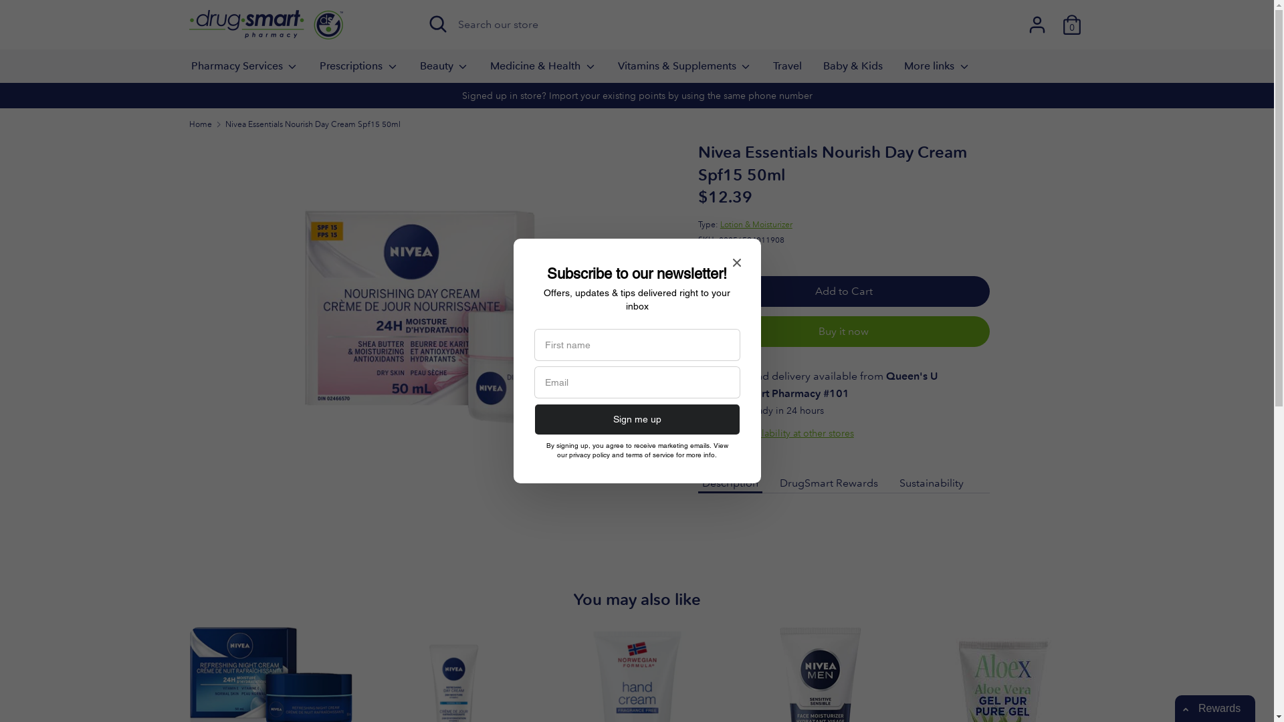 This screenshot has width=1284, height=722. Describe the element at coordinates (445, 70) in the screenshot. I see `Beauty` at that location.